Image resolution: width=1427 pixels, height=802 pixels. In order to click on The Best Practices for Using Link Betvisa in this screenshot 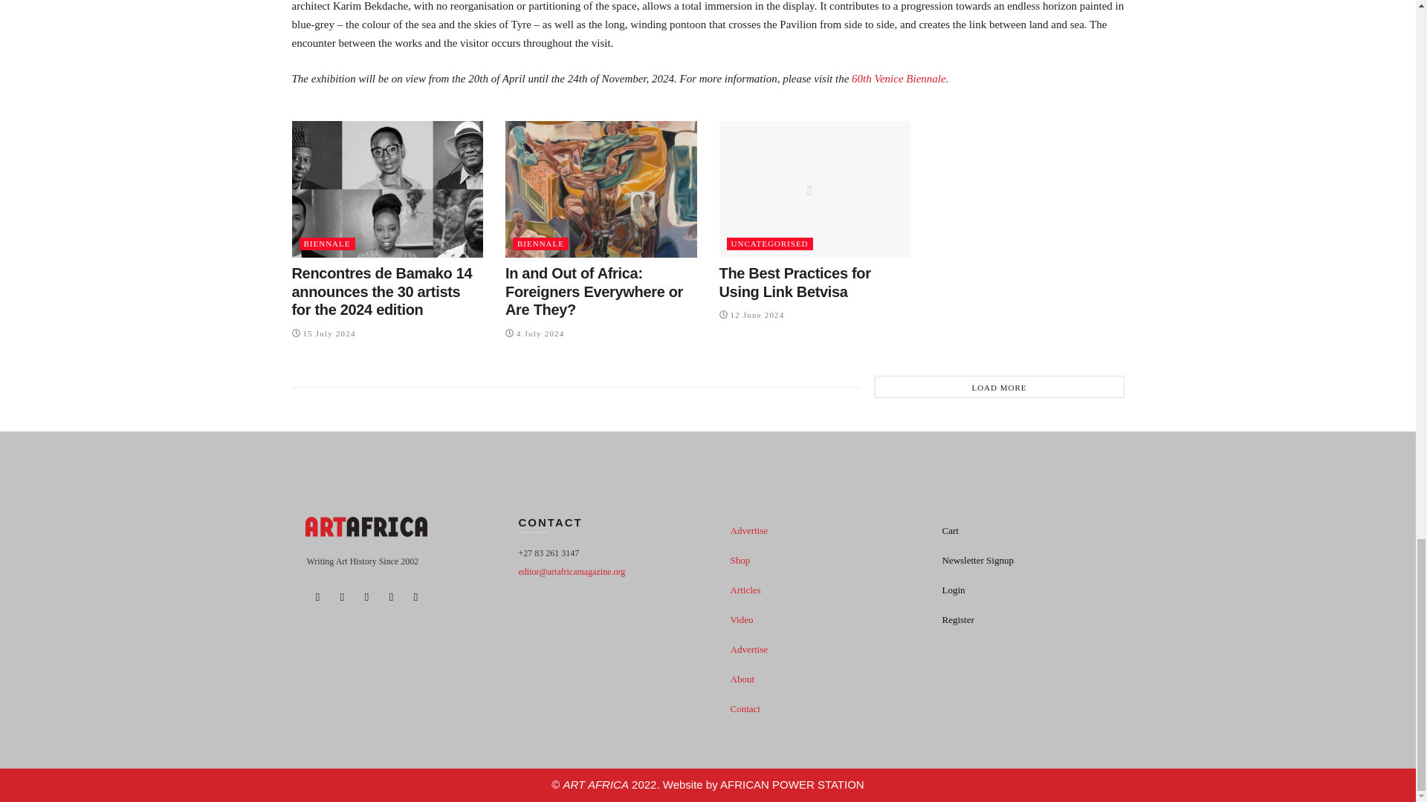, I will do `click(795, 282)`.